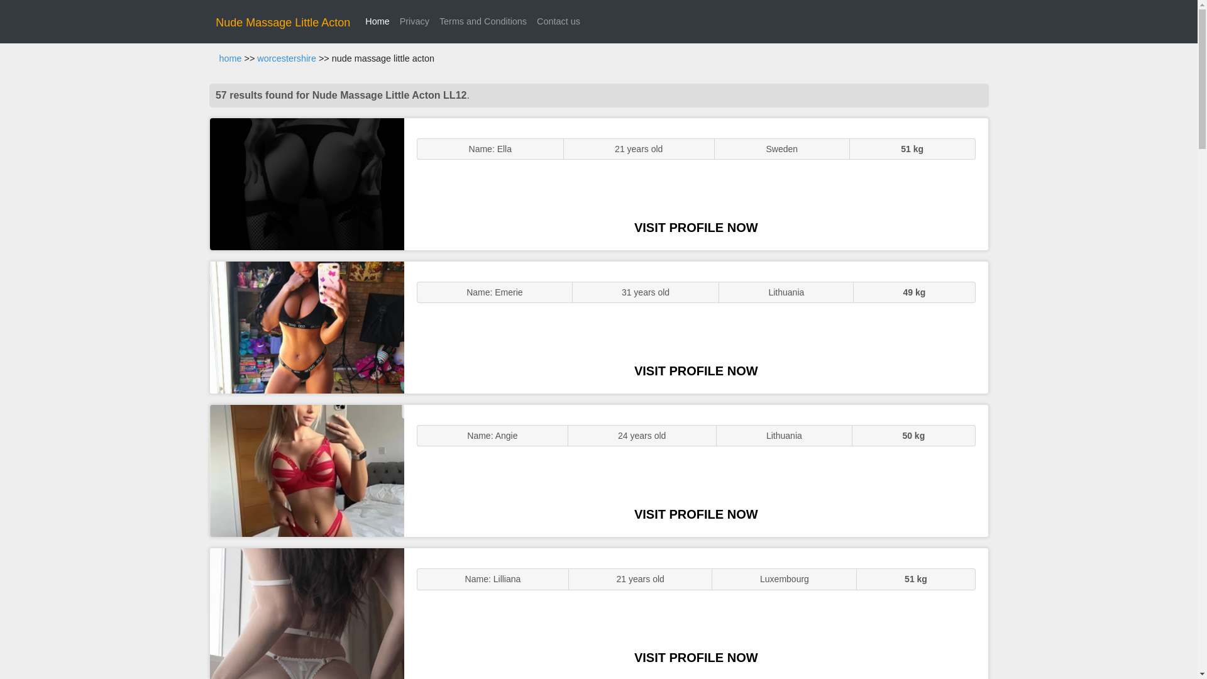 This screenshot has height=679, width=1207. What do you see at coordinates (307, 470) in the screenshot?
I see `Sexy` at bounding box center [307, 470].